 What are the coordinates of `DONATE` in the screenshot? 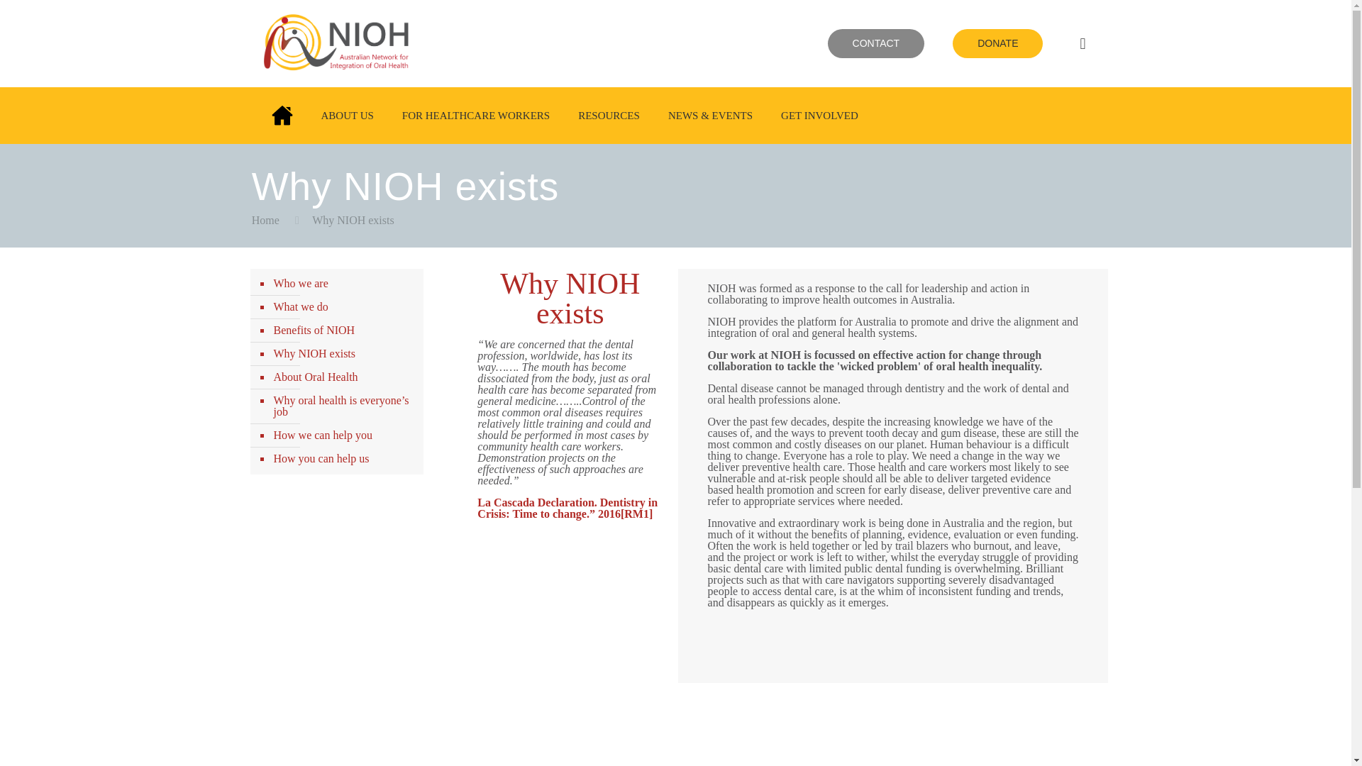 It's located at (997, 44).